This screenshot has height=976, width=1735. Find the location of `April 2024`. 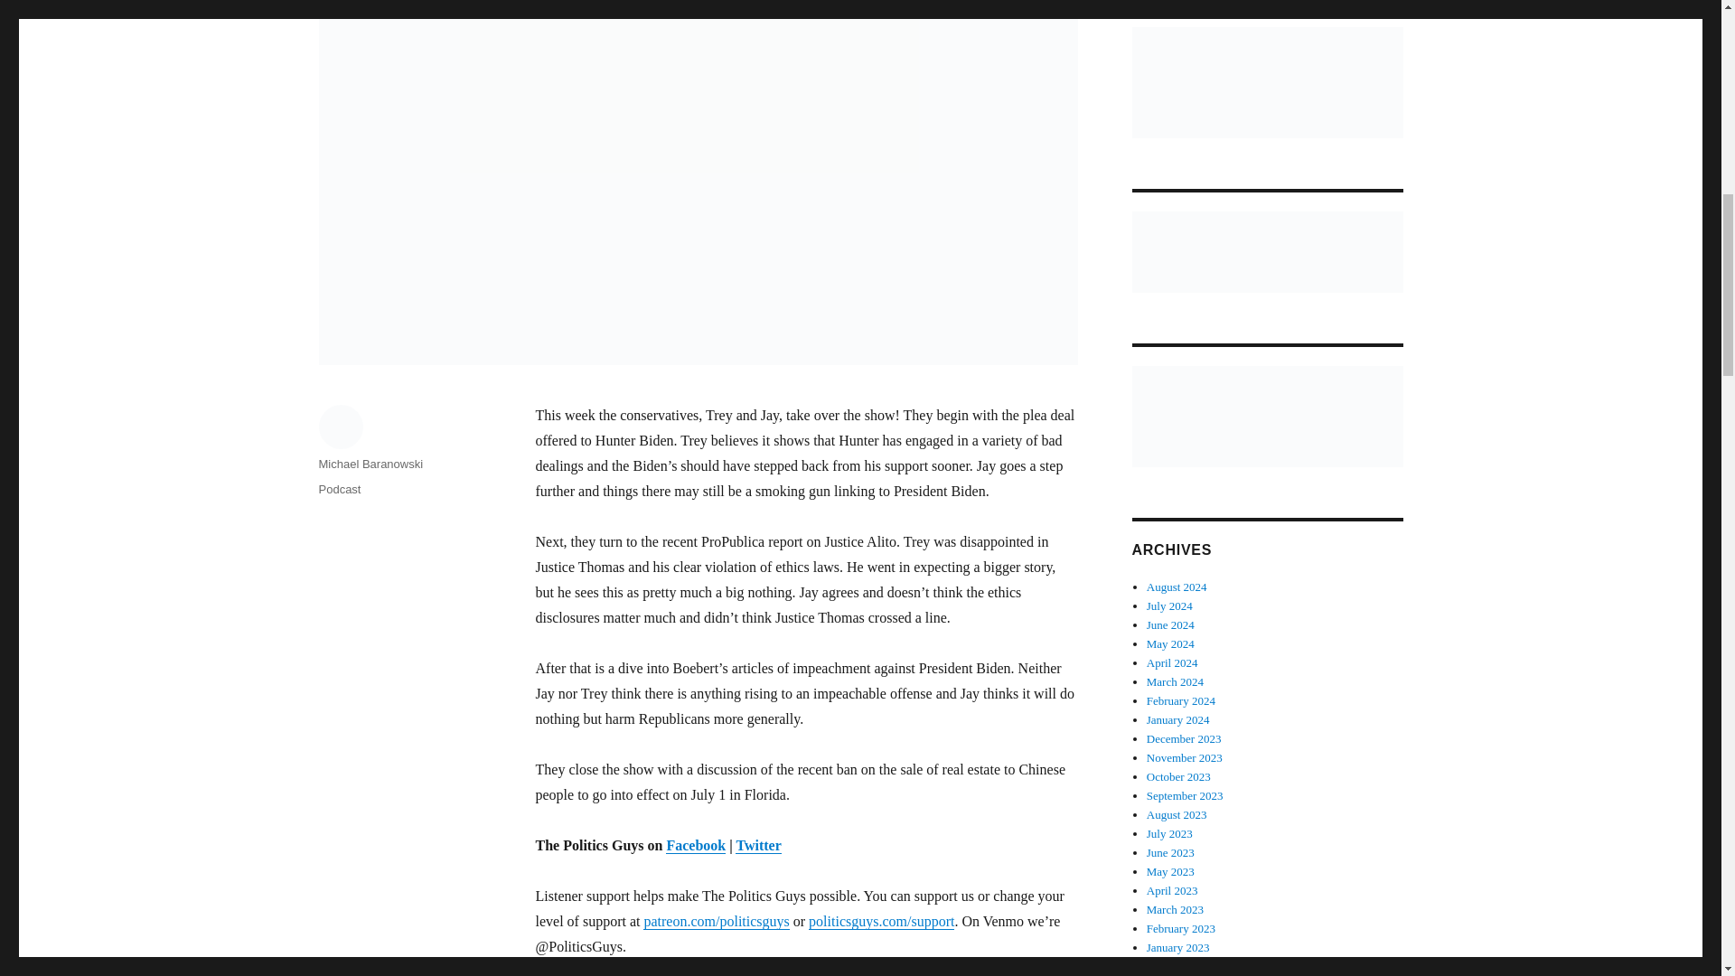

April 2024 is located at coordinates (1173, 662).